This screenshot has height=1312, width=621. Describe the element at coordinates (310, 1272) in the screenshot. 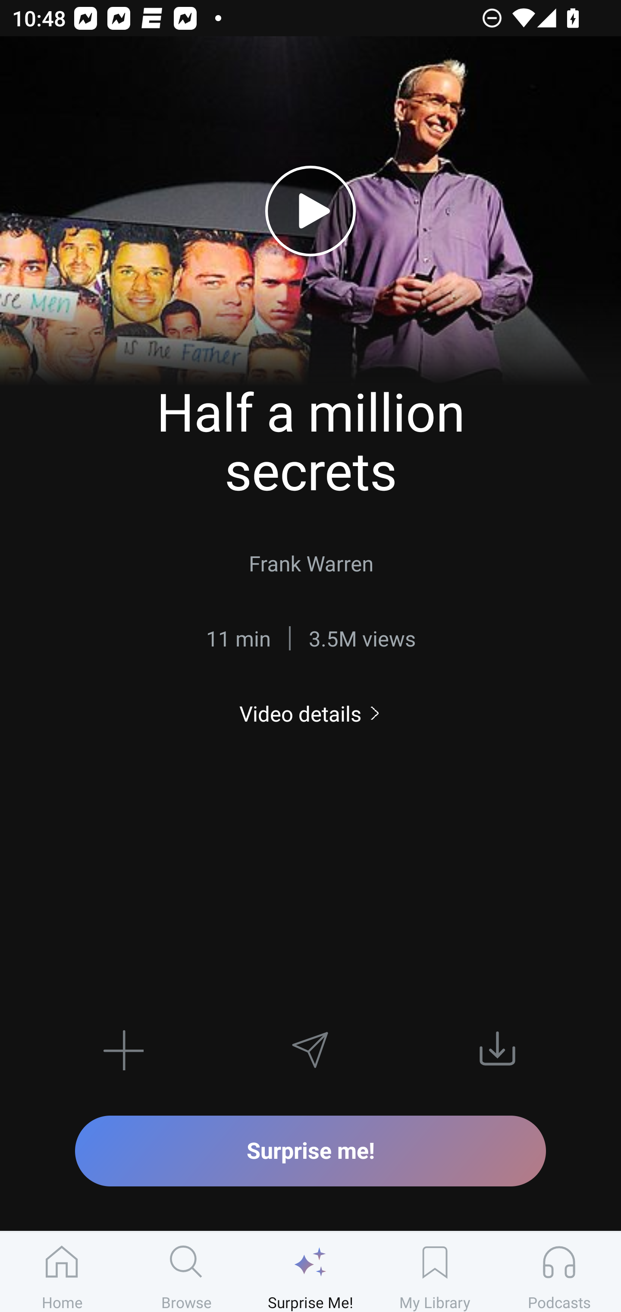

I see `Surprise Me!` at that location.